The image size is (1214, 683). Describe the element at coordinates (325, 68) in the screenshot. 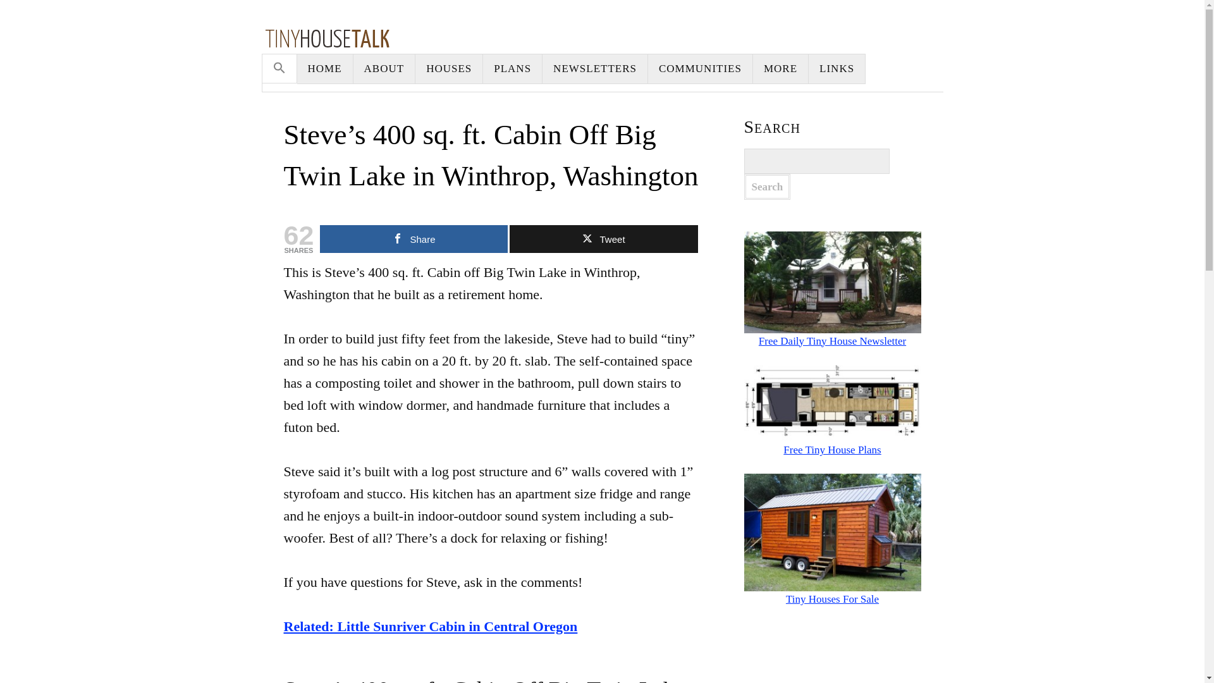

I see `HOME` at that location.